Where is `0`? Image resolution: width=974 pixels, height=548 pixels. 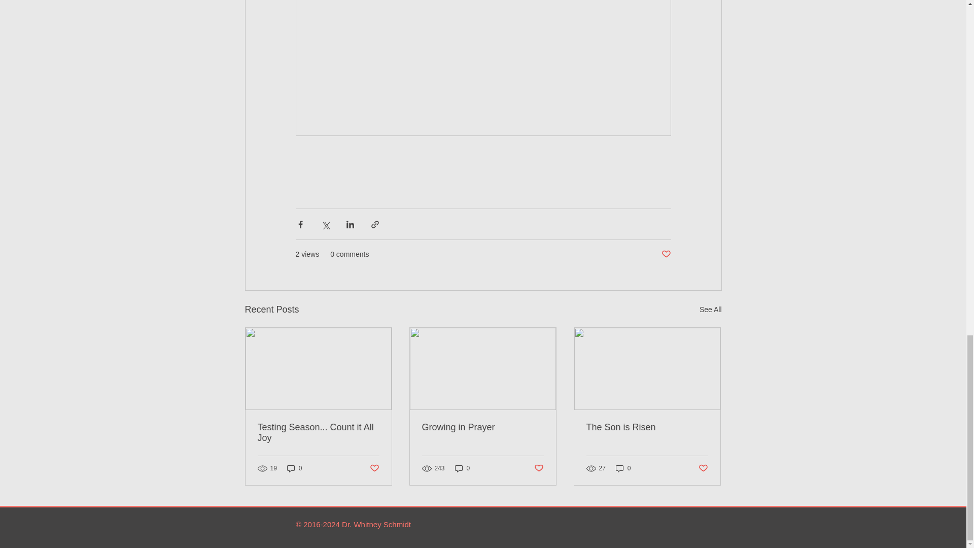
0 is located at coordinates (623, 468).